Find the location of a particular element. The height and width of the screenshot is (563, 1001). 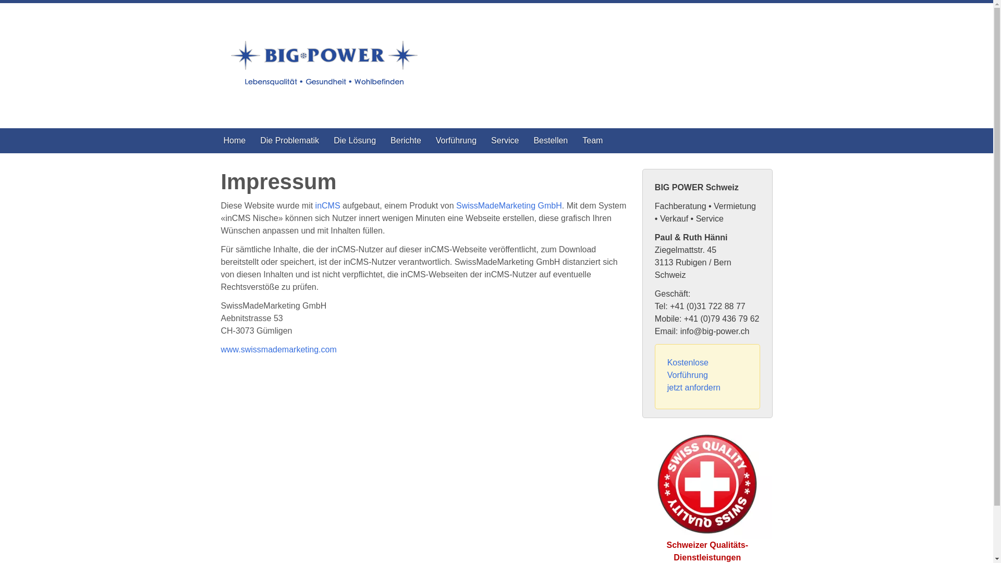

Berichte is located at coordinates (406, 141).